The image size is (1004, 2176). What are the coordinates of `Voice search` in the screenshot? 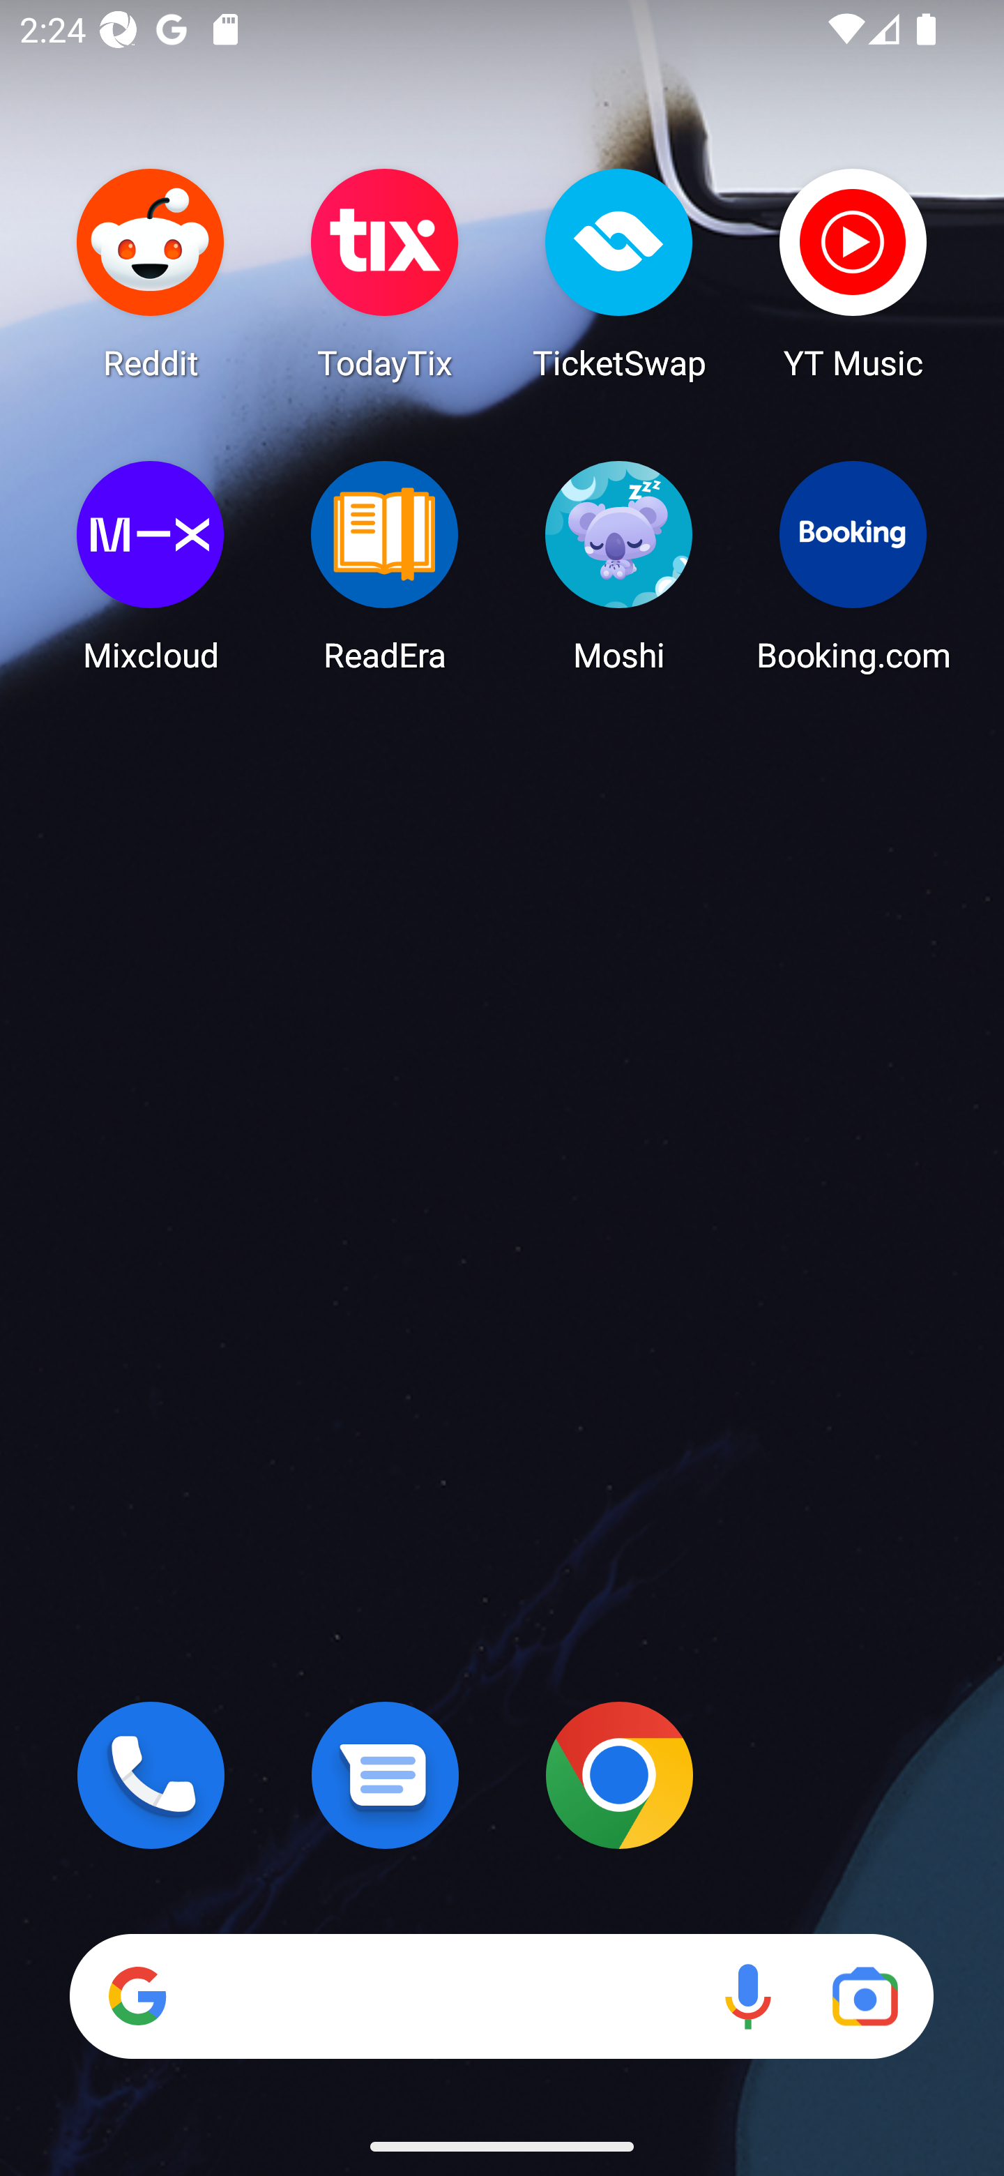 It's located at (747, 1996).